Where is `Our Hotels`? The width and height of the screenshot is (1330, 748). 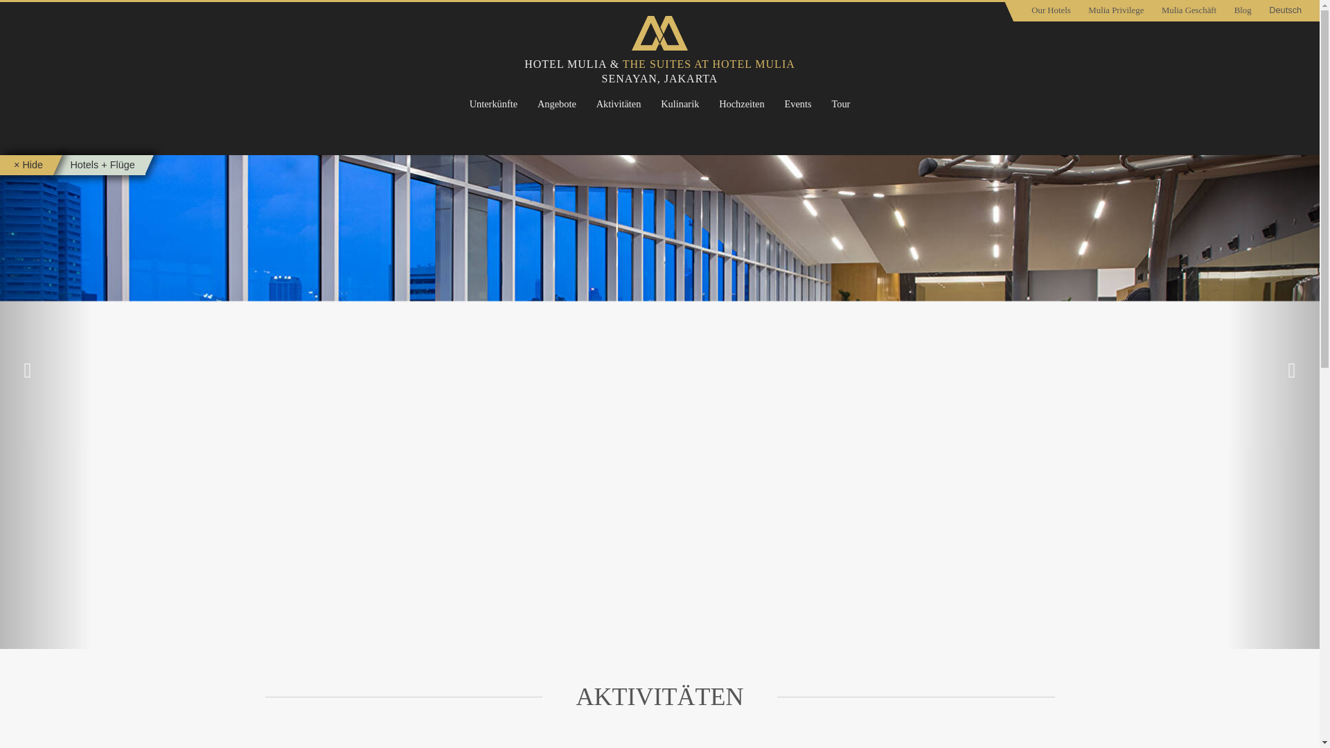
Our Hotels is located at coordinates (1050, 11).